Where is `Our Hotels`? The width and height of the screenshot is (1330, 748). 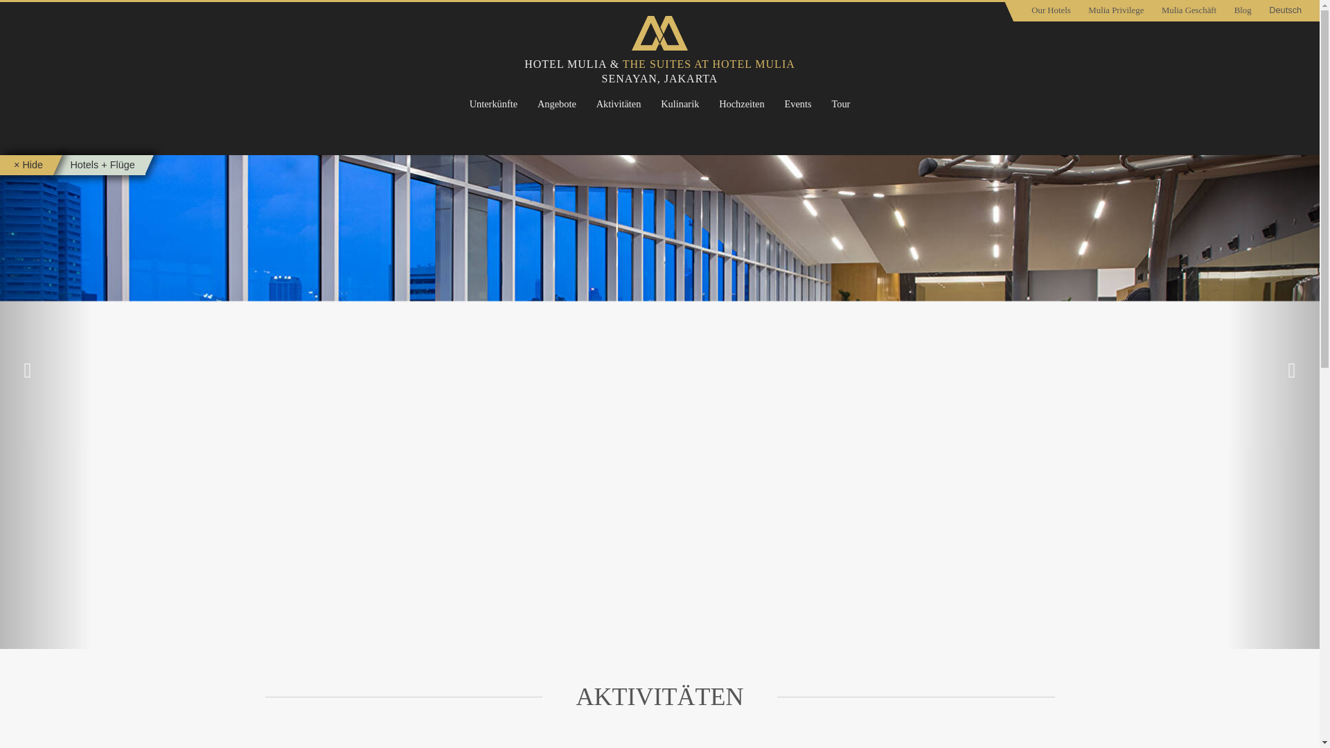
Our Hotels is located at coordinates (1050, 11).